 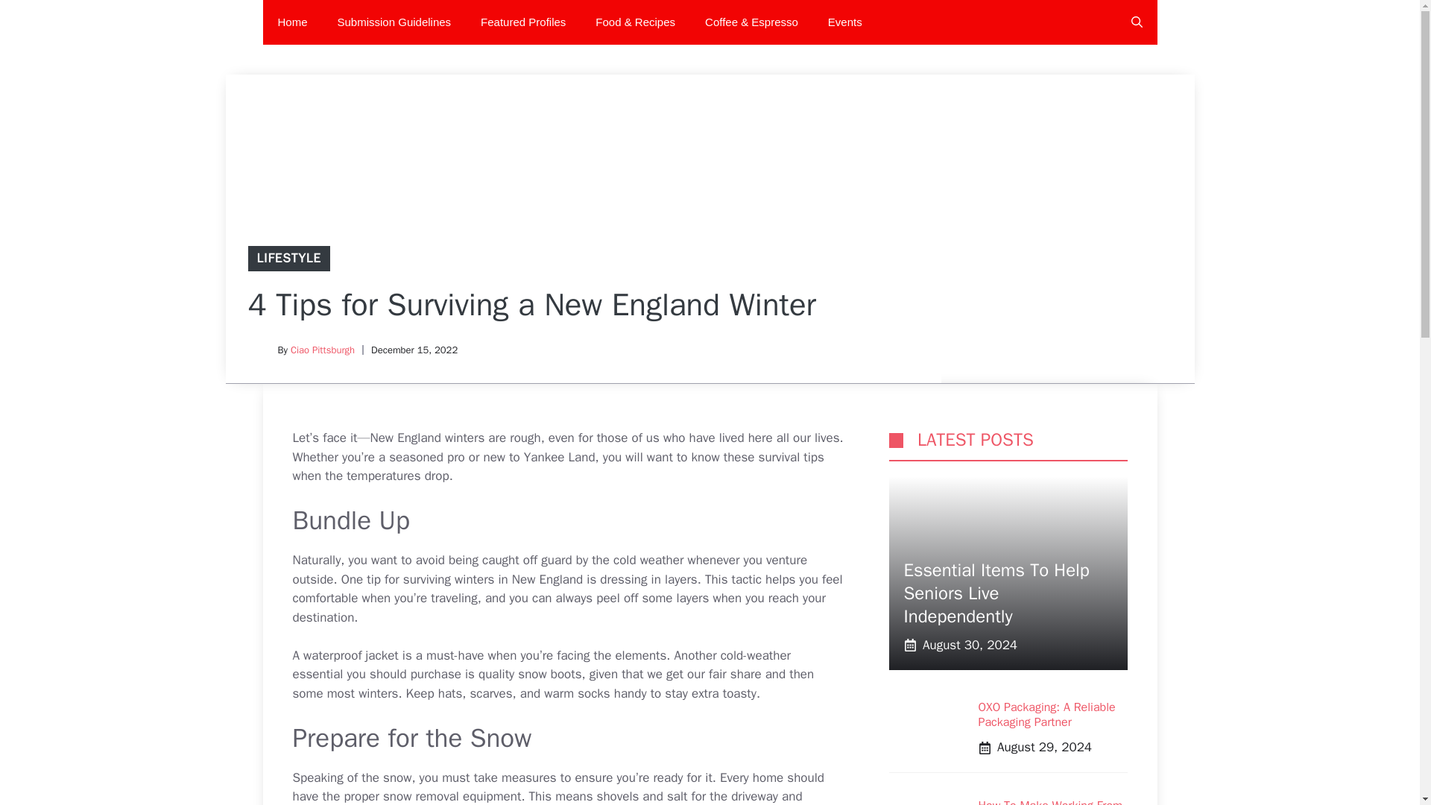 I want to click on Featured Profiles, so click(x=523, y=22).